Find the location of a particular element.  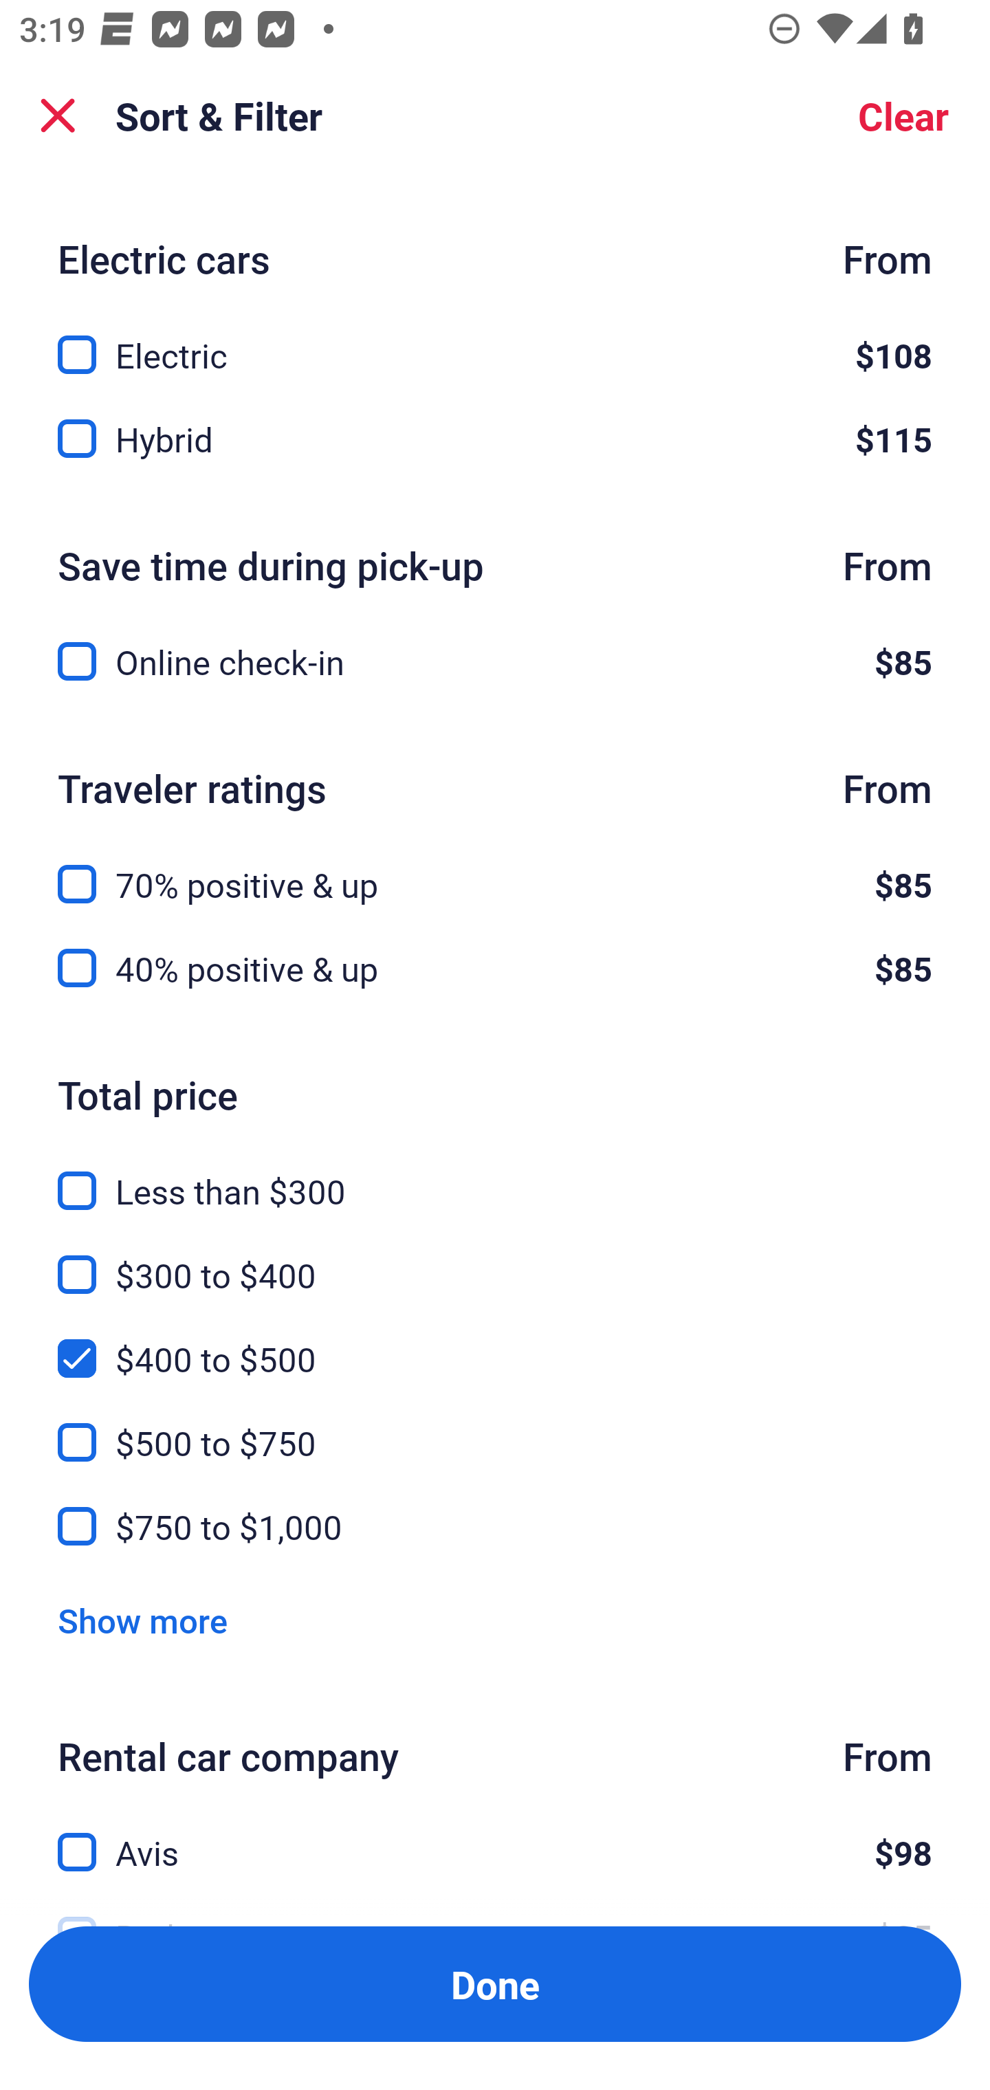

$500 to $750, $500 to $750 is located at coordinates (495, 1427).